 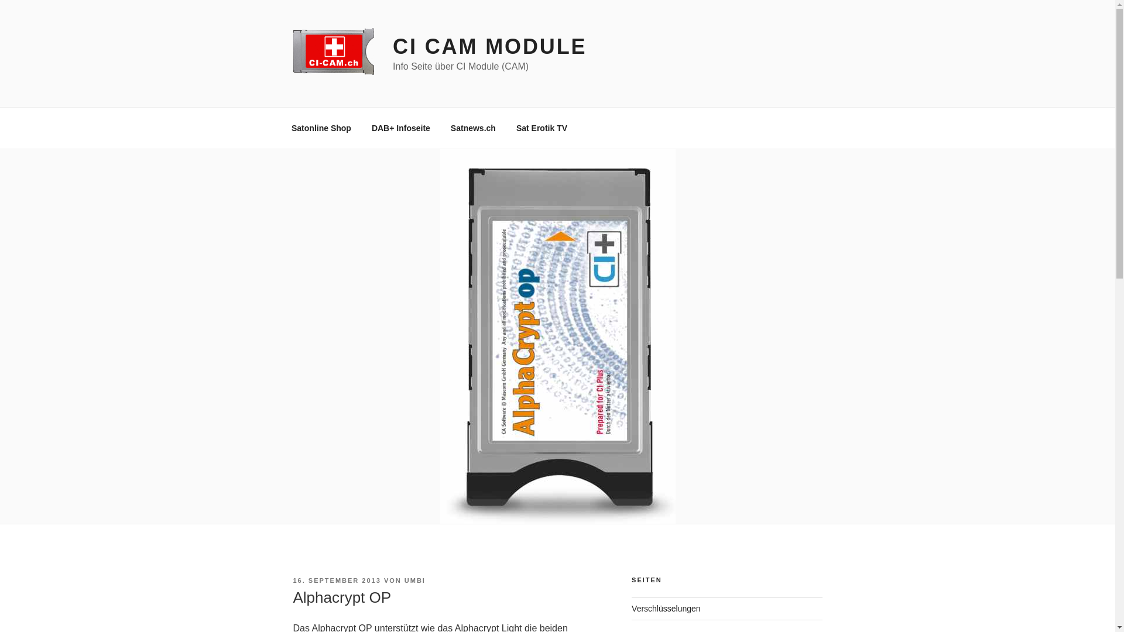 What do you see at coordinates (473, 128) in the screenshot?
I see `Satnews.ch` at bounding box center [473, 128].